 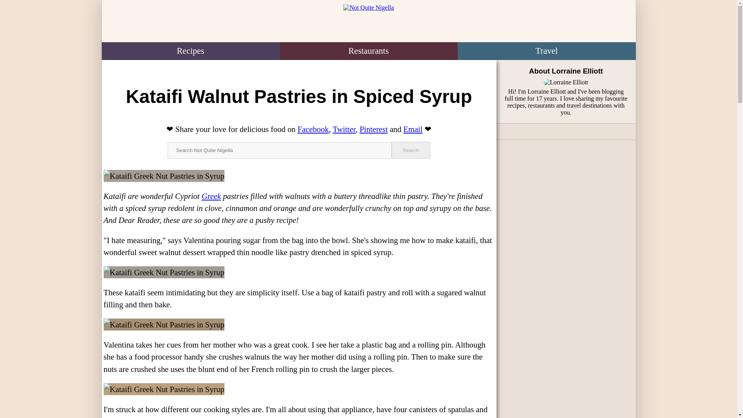 What do you see at coordinates (344, 128) in the screenshot?
I see `Twitter` at bounding box center [344, 128].